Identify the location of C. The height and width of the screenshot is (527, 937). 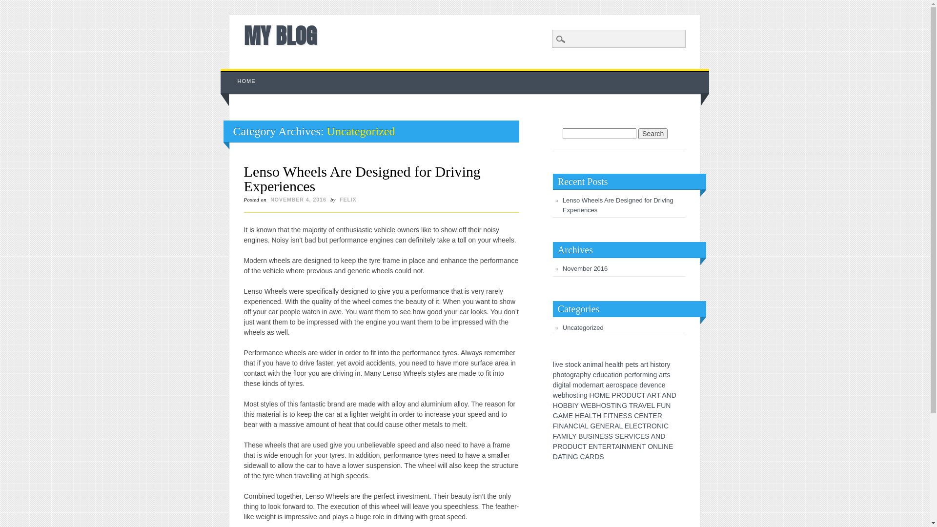
(666, 426).